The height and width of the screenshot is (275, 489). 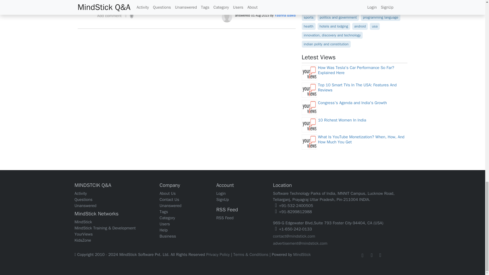 What do you see at coordinates (109, 17) in the screenshot?
I see `Add a comment on this answer` at bounding box center [109, 17].